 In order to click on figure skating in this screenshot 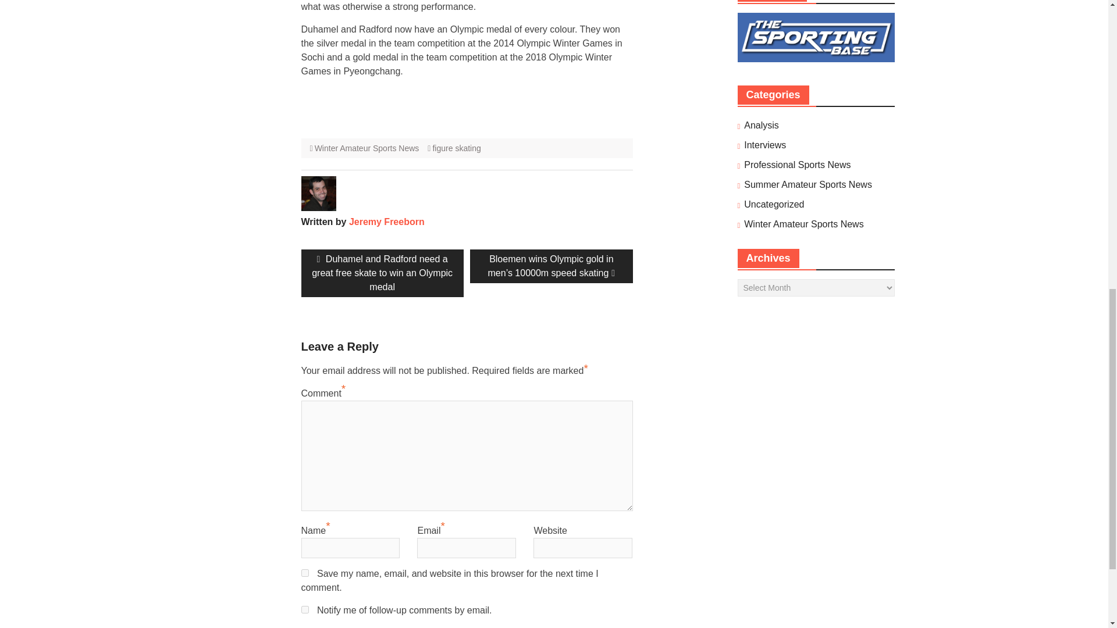, I will do `click(456, 148)`.